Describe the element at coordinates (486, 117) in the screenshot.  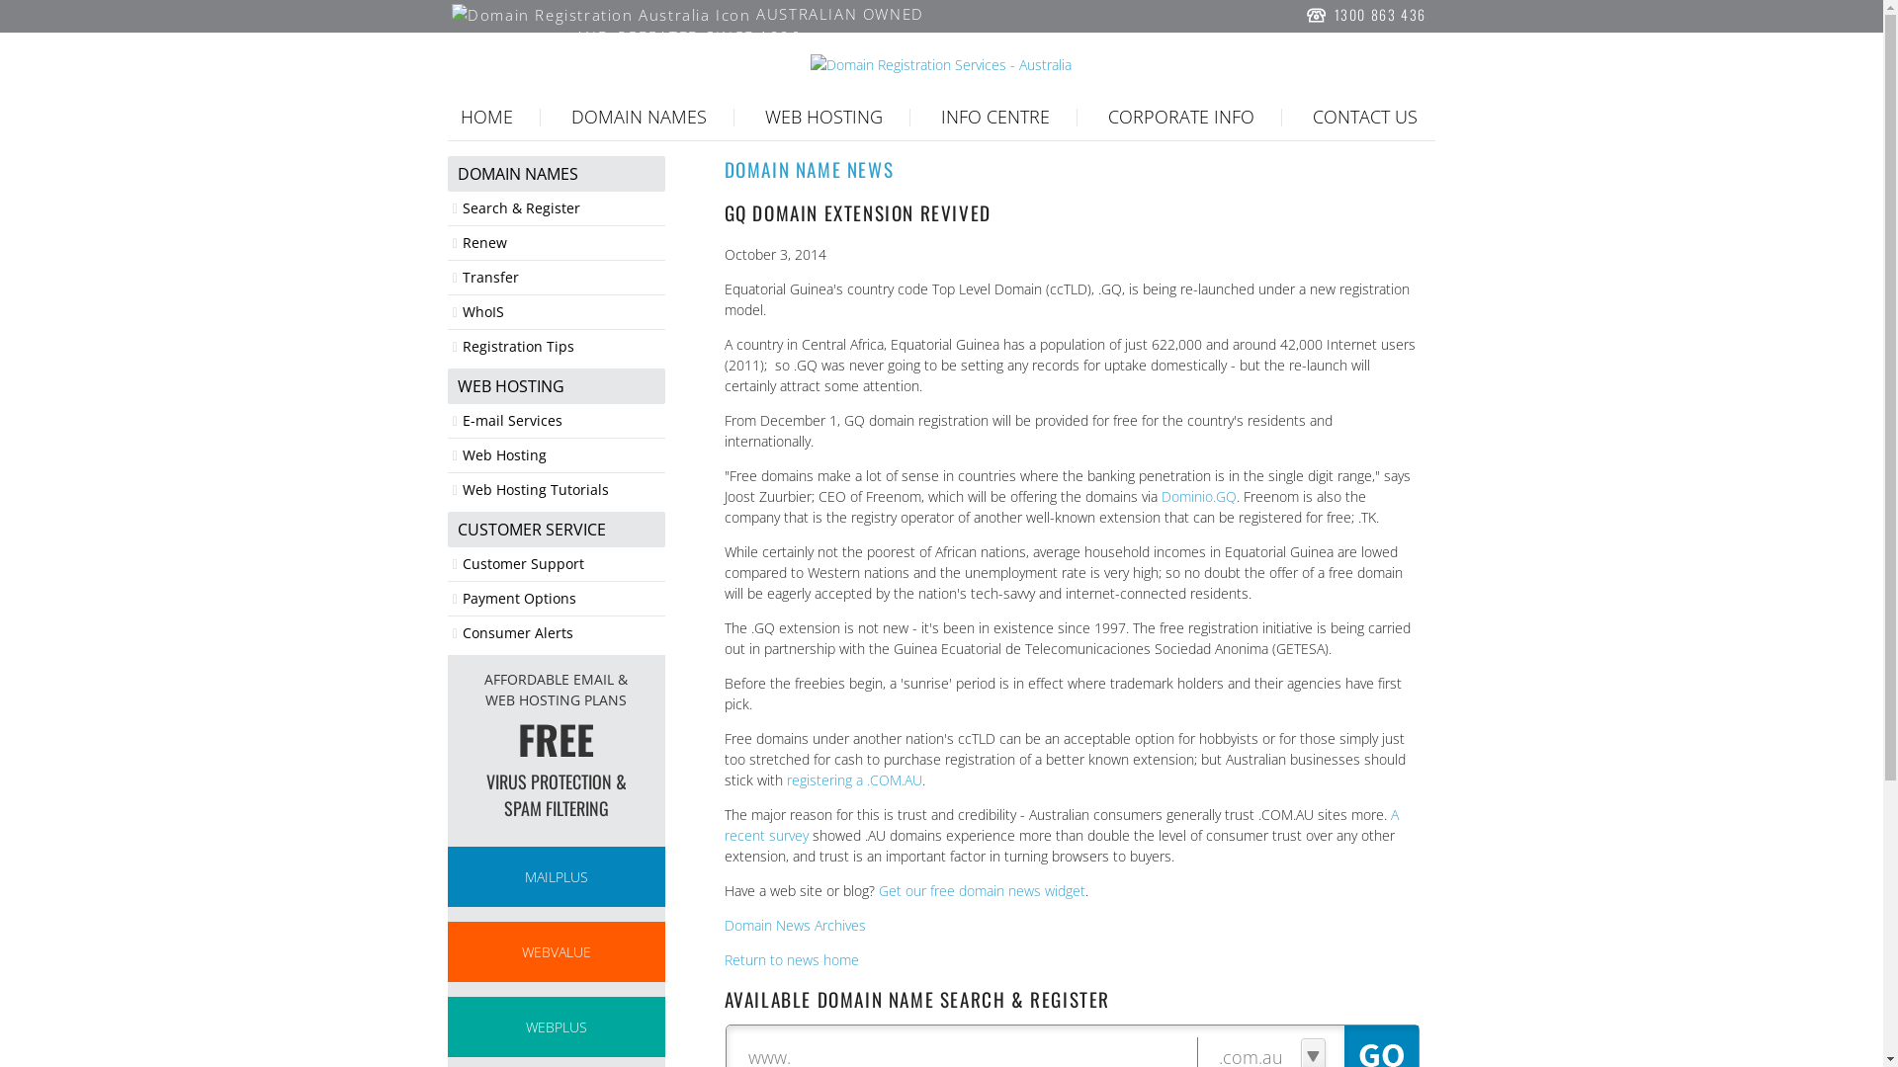
I see `HOME` at that location.